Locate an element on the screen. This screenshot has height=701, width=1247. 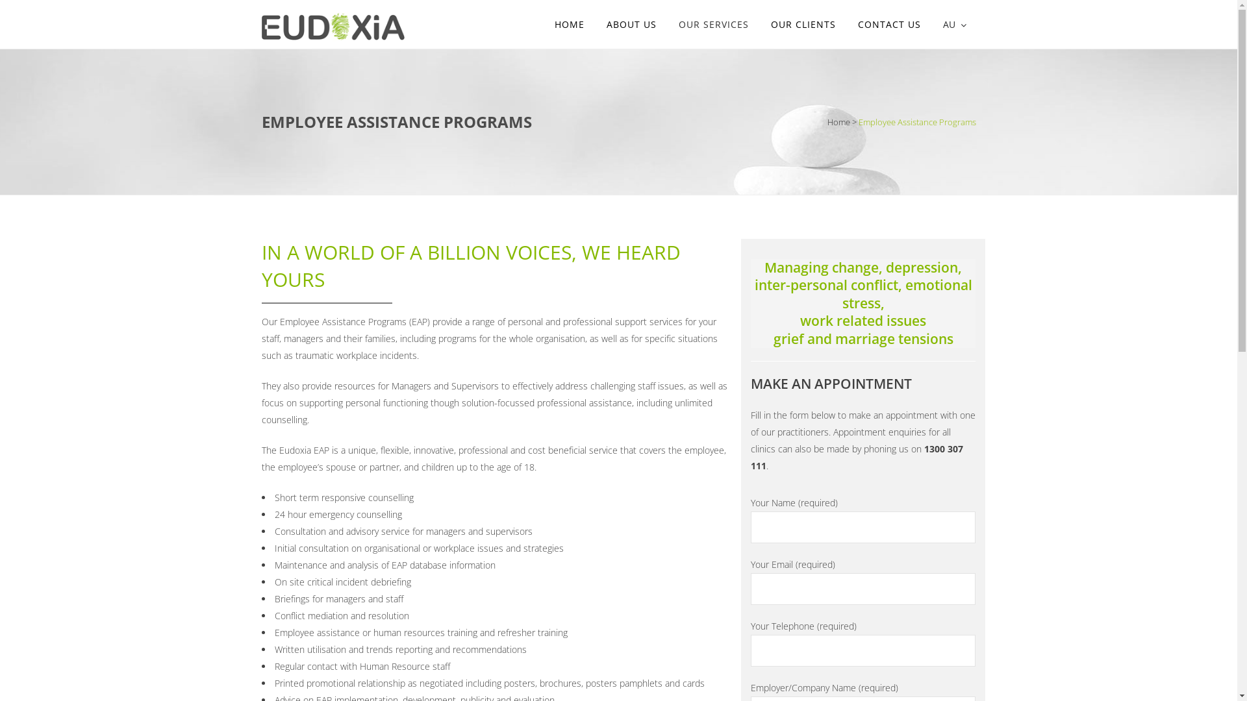
OUR CLIENTS is located at coordinates (803, 25).